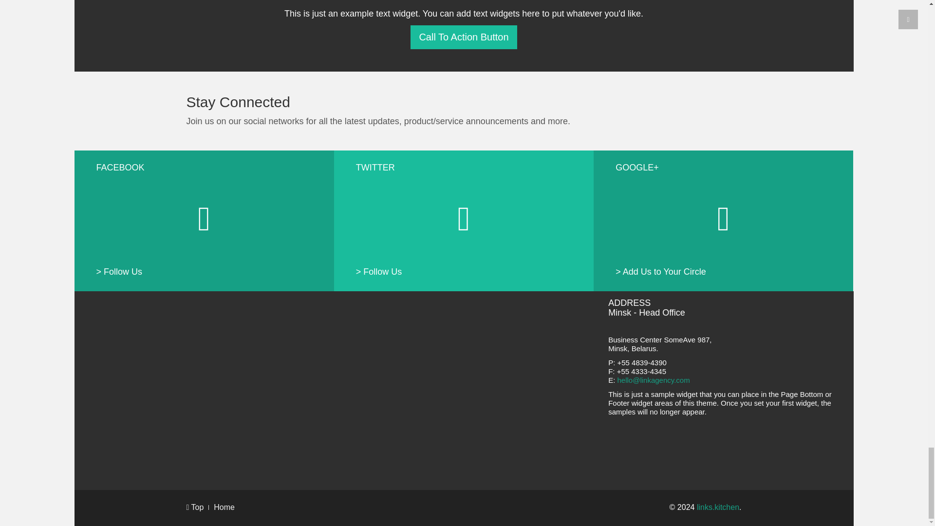 This screenshot has height=526, width=935. I want to click on Home, so click(224, 507).